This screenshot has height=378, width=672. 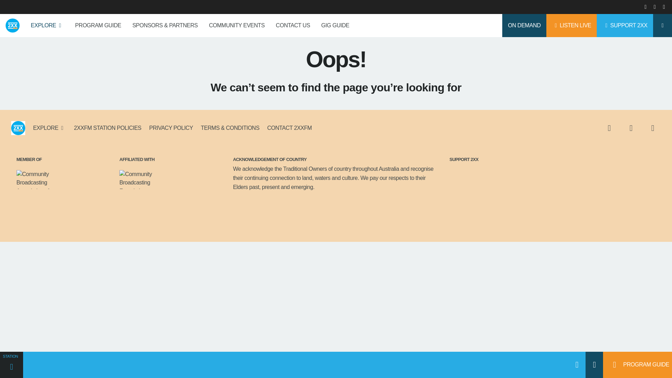 I want to click on COMMUNITY EVENTS, so click(x=237, y=25).